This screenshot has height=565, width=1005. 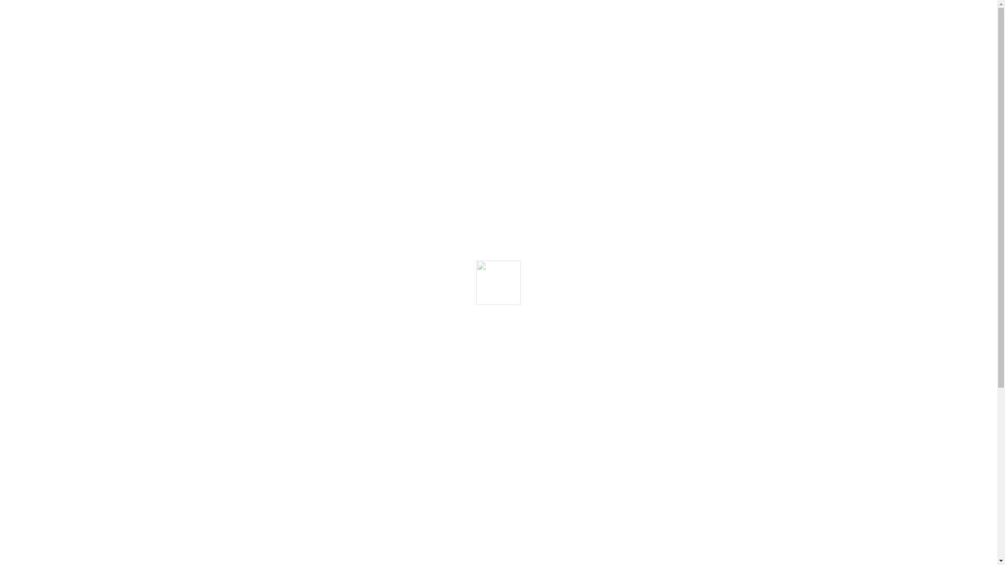 What do you see at coordinates (362, 334) in the screenshot?
I see `Le concept` at bounding box center [362, 334].